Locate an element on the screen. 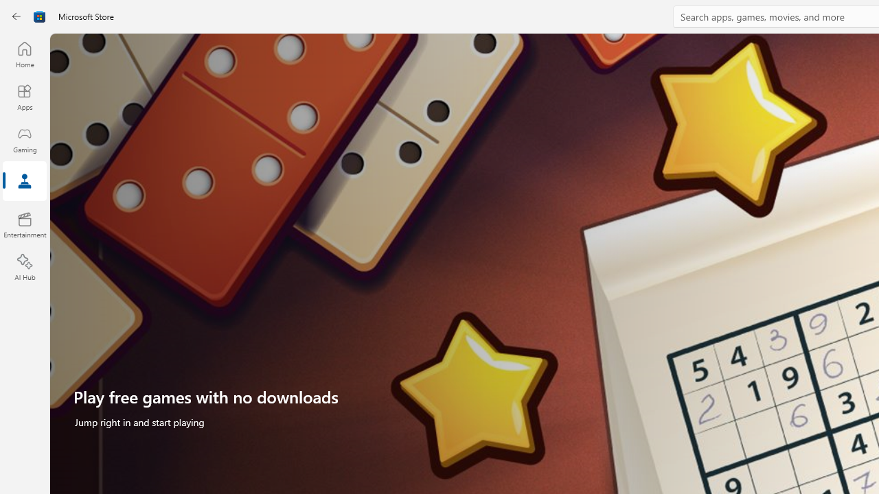 Image resolution: width=879 pixels, height=494 pixels. Back is located at coordinates (16, 16).